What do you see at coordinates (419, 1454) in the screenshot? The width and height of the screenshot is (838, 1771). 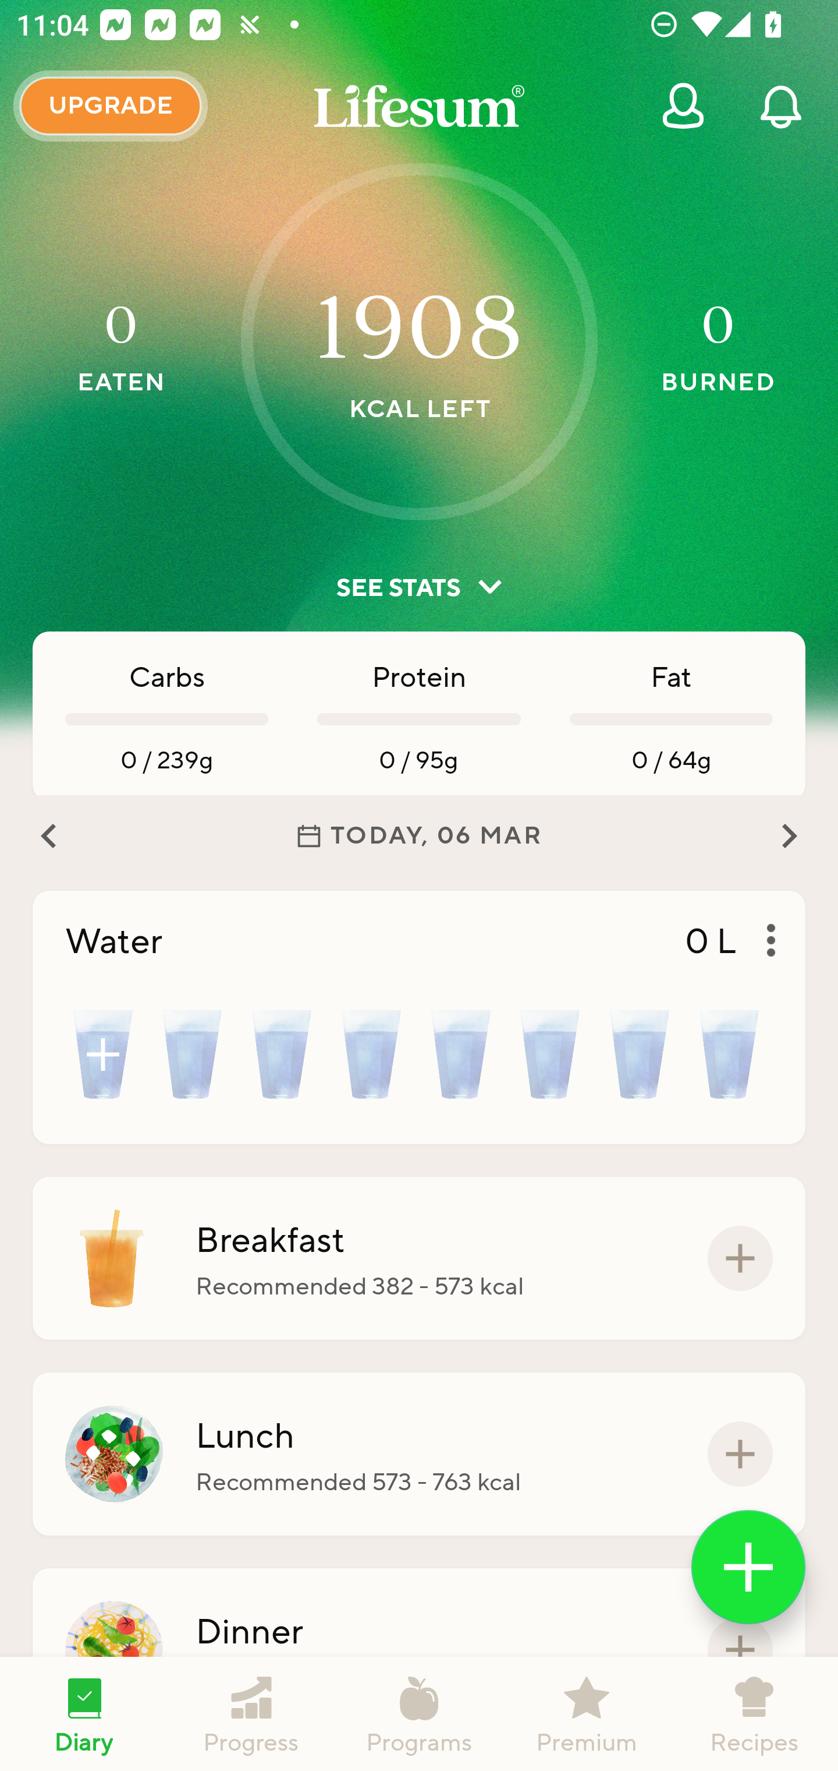 I see `Lunch Recommended 573 - 763 kcal` at bounding box center [419, 1454].